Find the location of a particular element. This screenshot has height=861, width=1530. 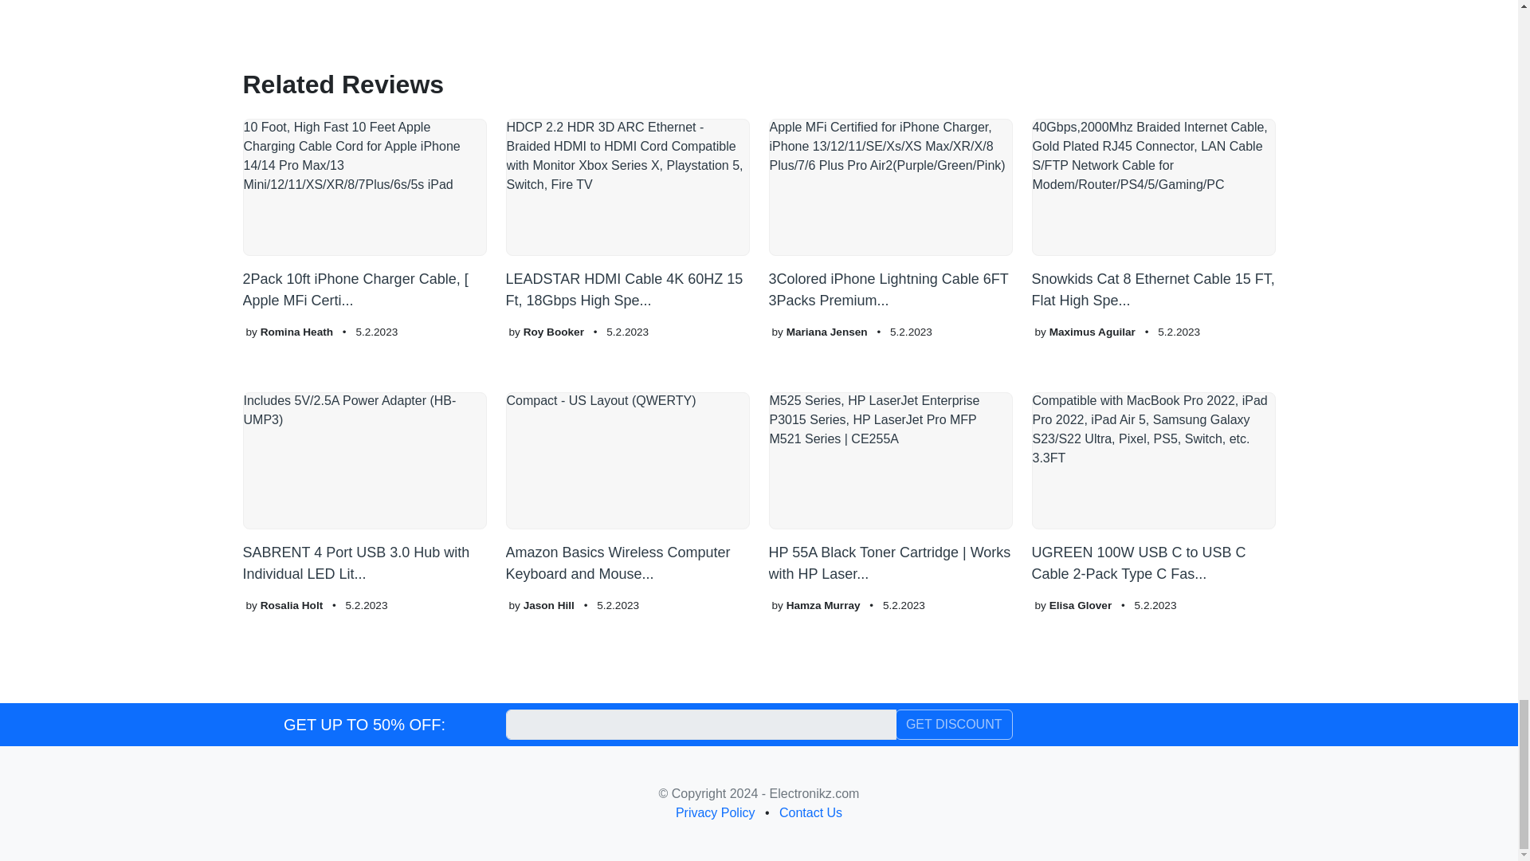

LEADSTAR HDMI Cable 4K 60HZ 15 Ft, 18Gbps High Spe... is located at coordinates (626, 215).